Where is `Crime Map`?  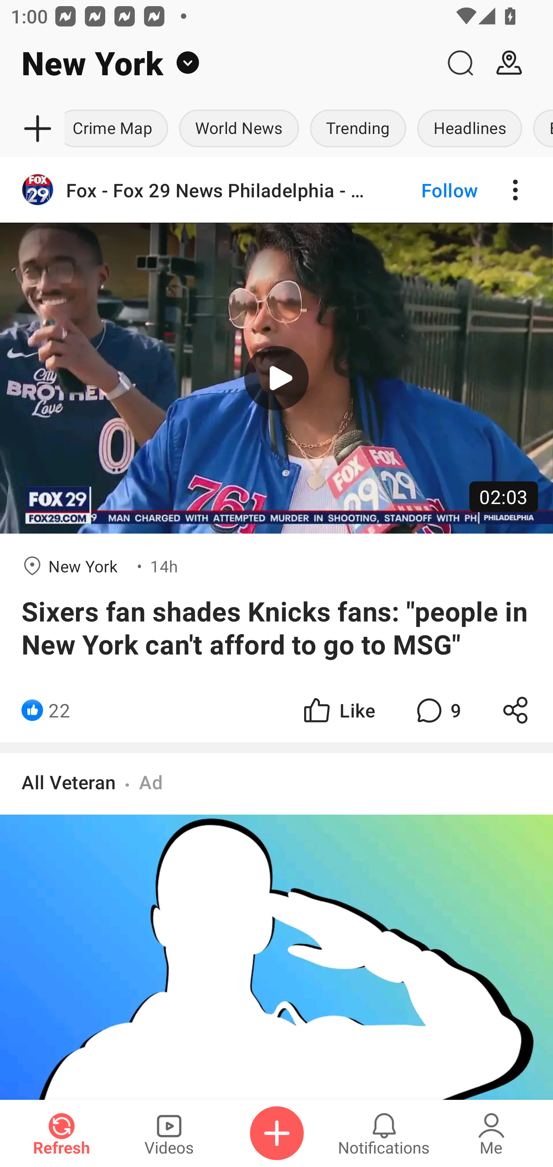
Crime Map is located at coordinates (119, 129).